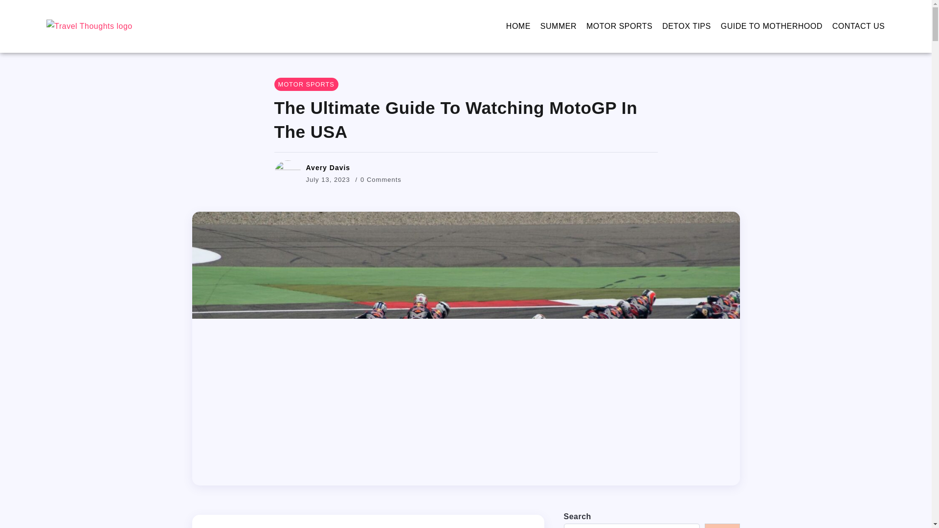 The image size is (939, 528). What do you see at coordinates (518, 26) in the screenshot?
I see `HOME` at bounding box center [518, 26].